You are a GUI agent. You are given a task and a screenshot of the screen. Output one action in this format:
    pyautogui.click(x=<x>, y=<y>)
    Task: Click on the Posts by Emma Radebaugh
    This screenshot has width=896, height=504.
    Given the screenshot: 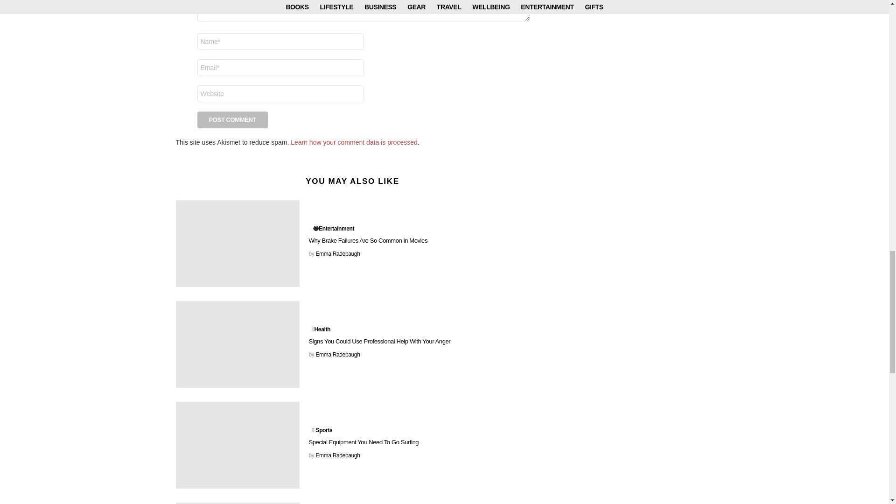 What is the action you would take?
    pyautogui.click(x=337, y=455)
    